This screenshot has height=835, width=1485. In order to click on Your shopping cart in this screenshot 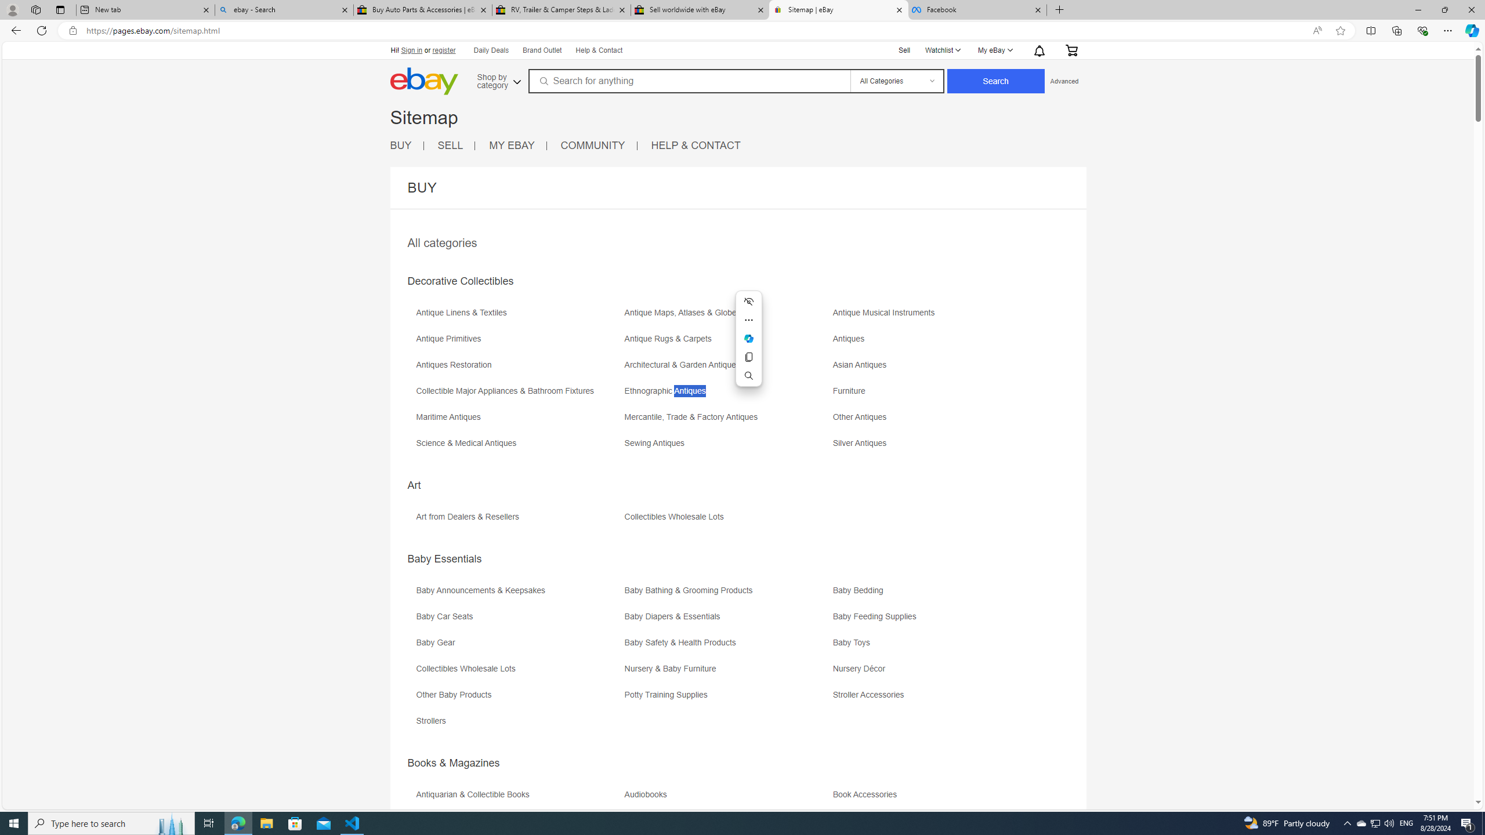, I will do `click(1070, 50)`.